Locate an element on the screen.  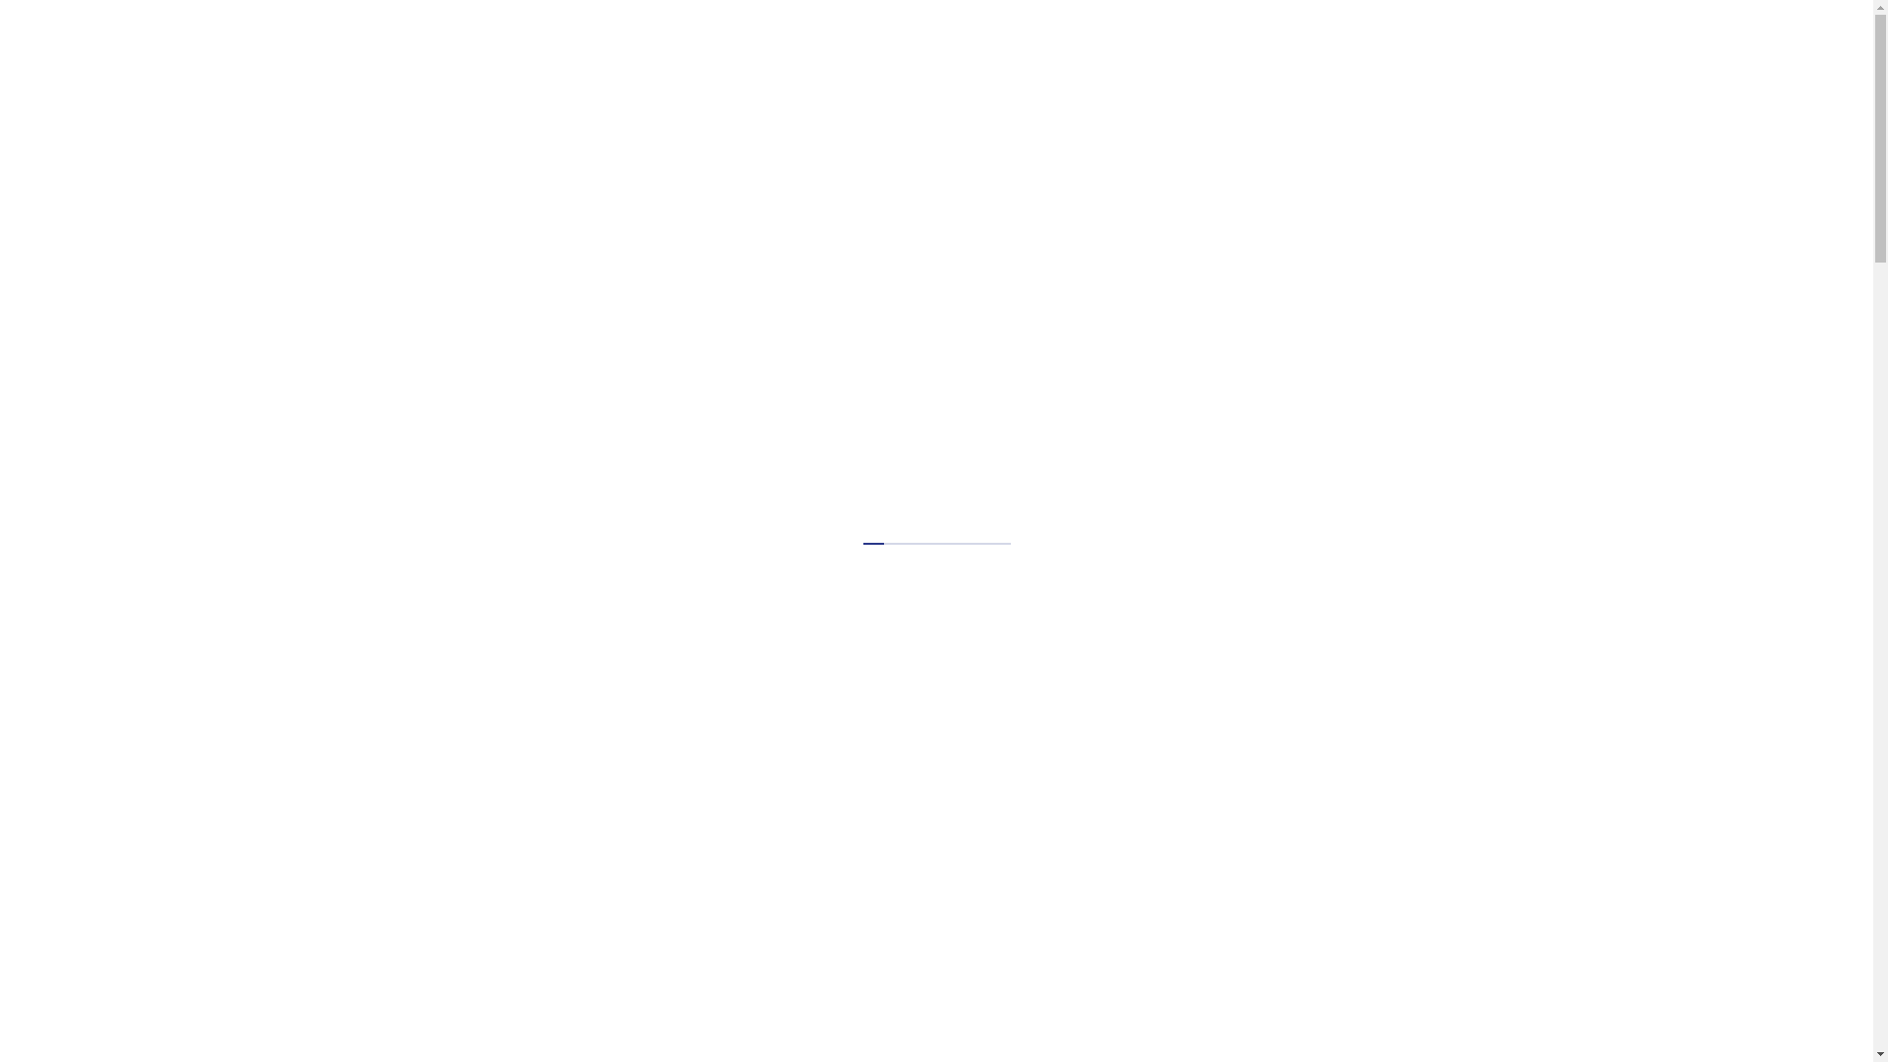
OUR TEAM is located at coordinates (1074, 49).